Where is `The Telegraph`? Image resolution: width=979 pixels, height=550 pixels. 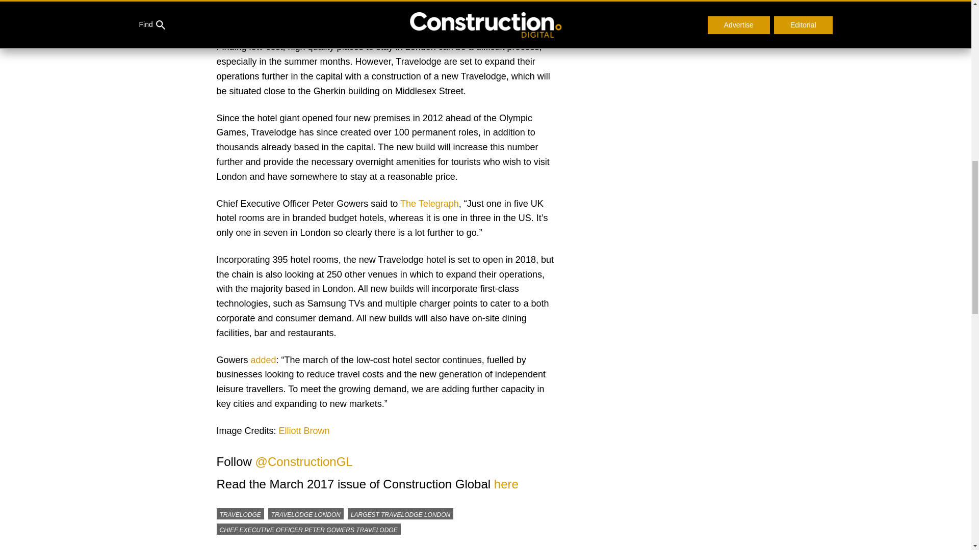
The Telegraph is located at coordinates (429, 204).